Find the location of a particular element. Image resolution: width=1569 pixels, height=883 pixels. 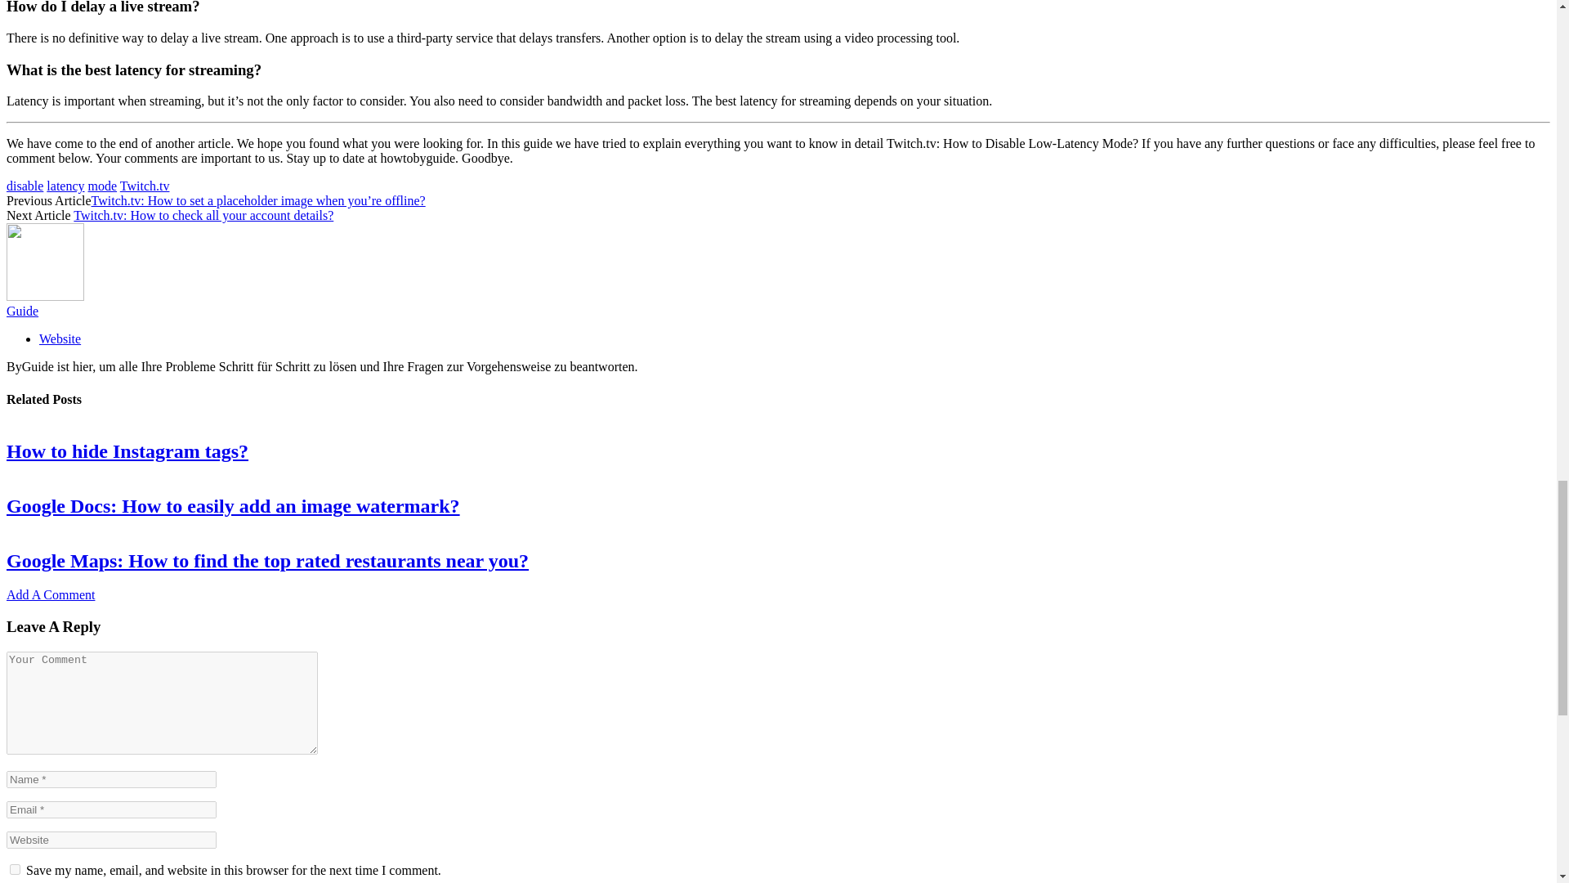

Twitch.tv is located at coordinates (145, 186).